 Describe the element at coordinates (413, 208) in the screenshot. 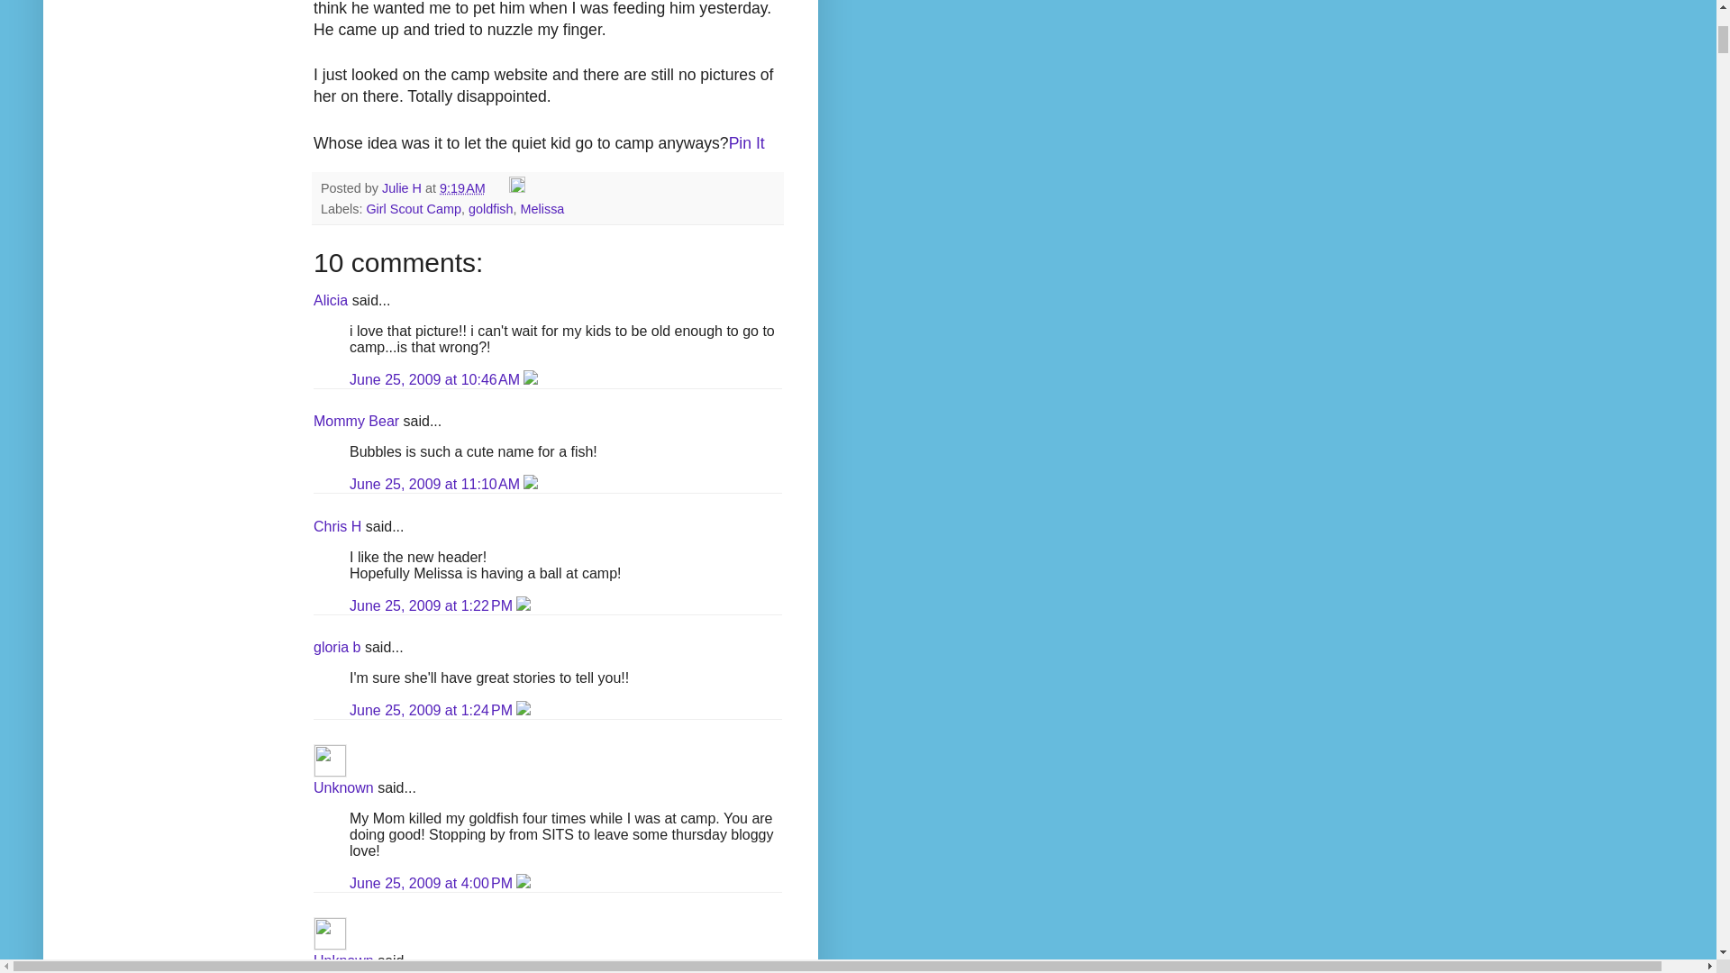

I see `Girl Scout Camp` at that location.